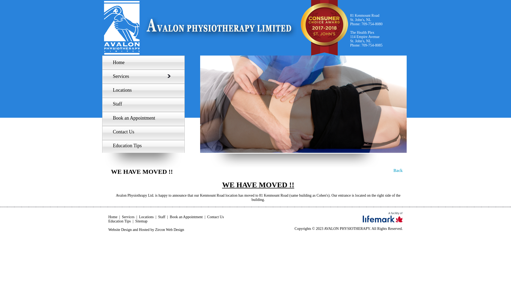  I want to click on Education Tips, so click(119, 221).